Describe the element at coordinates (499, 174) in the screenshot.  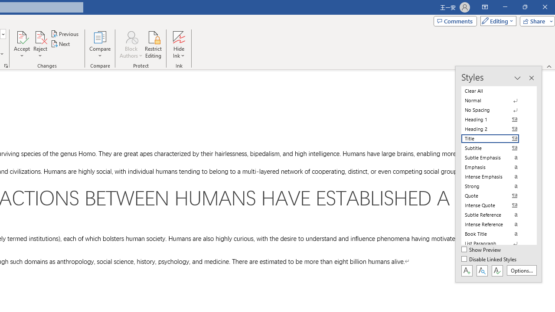
I see `Class: MsoCommandBar` at that location.